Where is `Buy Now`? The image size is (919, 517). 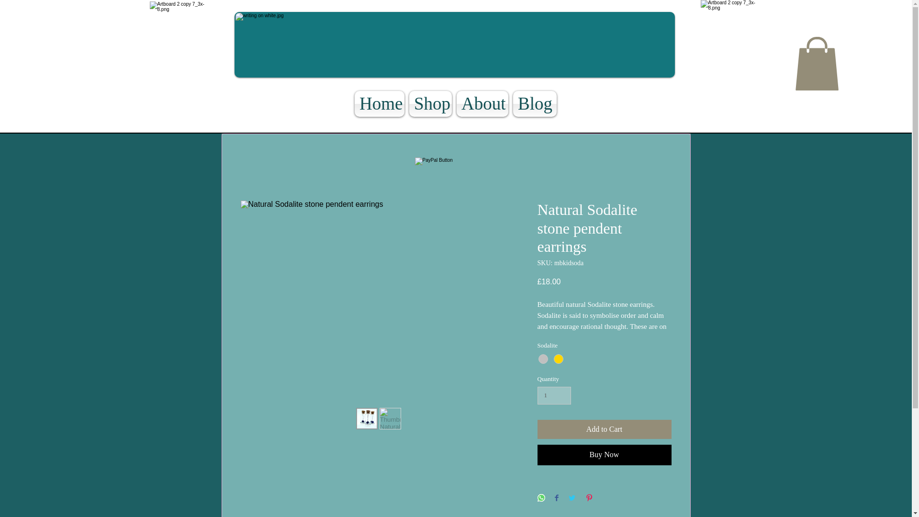
Buy Now is located at coordinates (604, 454).